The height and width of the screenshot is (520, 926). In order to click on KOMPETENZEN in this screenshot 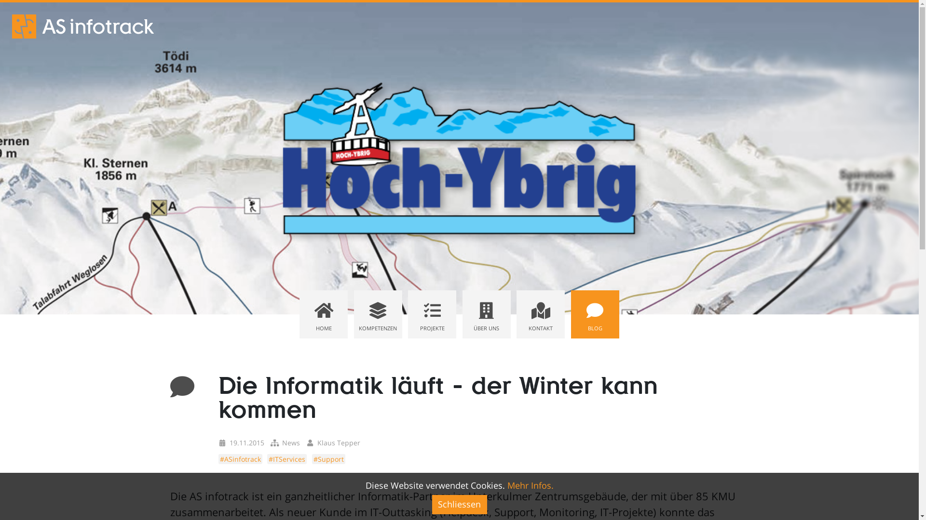, I will do `click(378, 314)`.